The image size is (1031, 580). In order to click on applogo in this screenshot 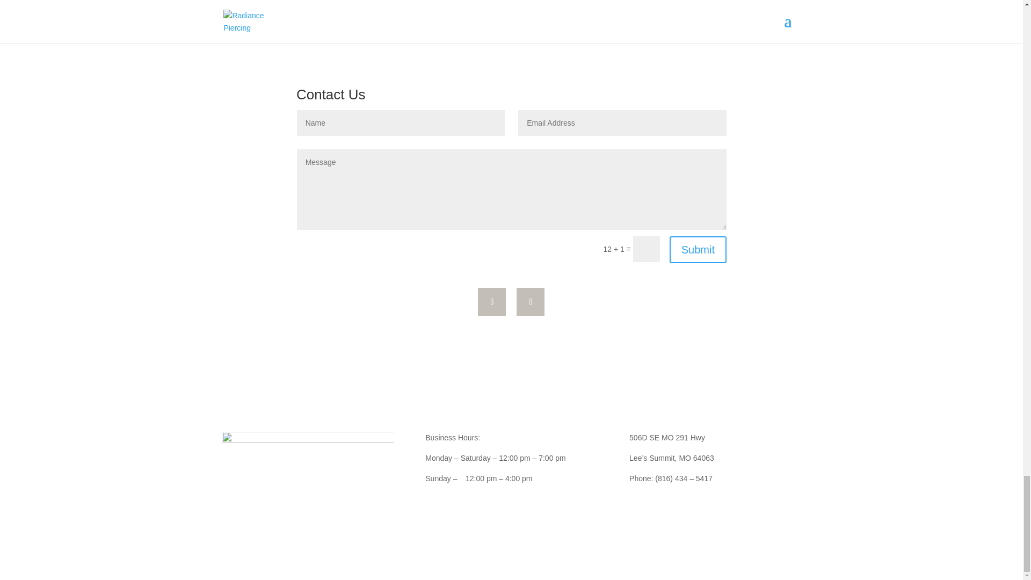, I will do `click(307, 484)`.